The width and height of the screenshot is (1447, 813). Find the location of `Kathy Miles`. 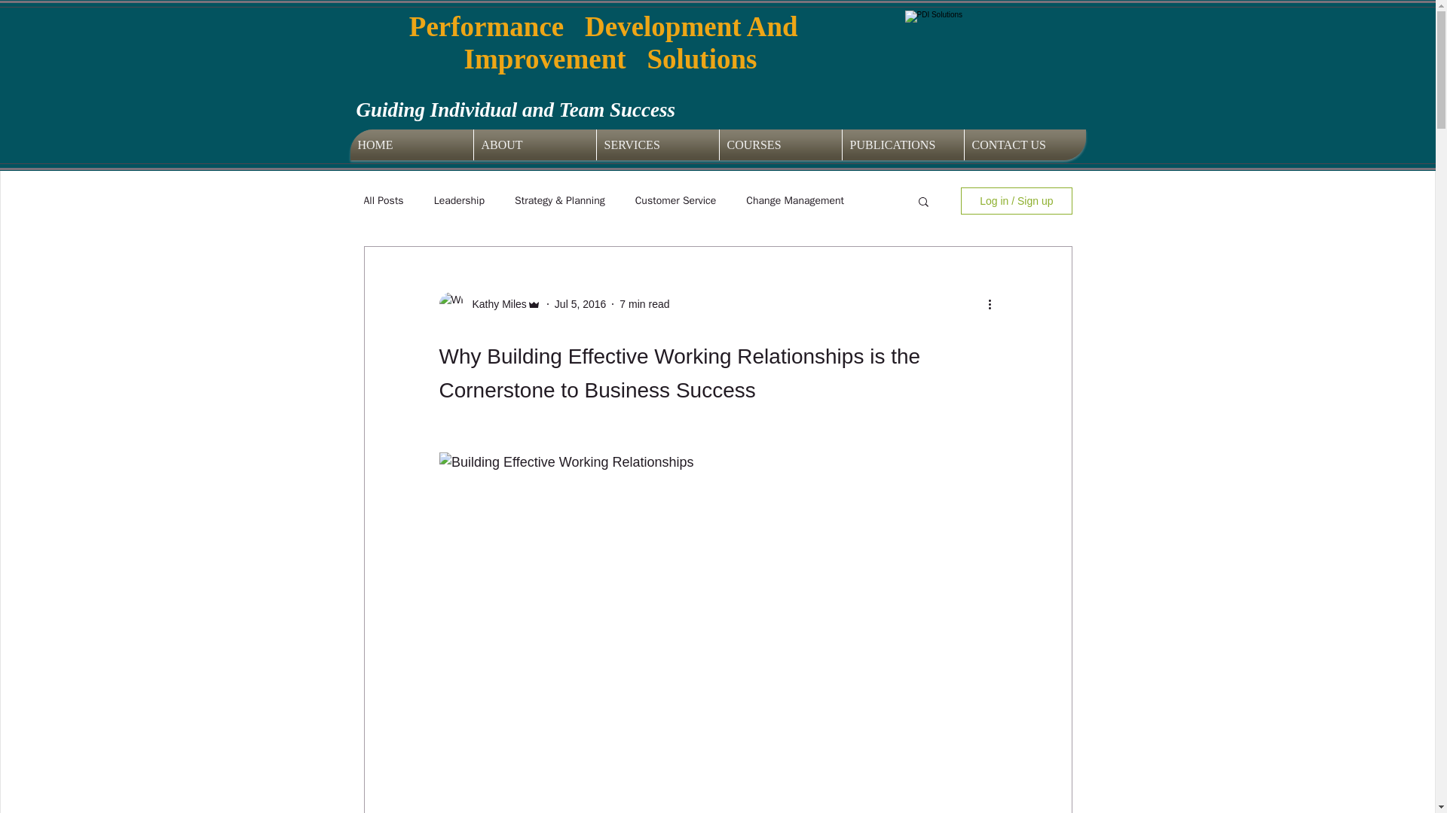

Kathy Miles is located at coordinates (494, 304).